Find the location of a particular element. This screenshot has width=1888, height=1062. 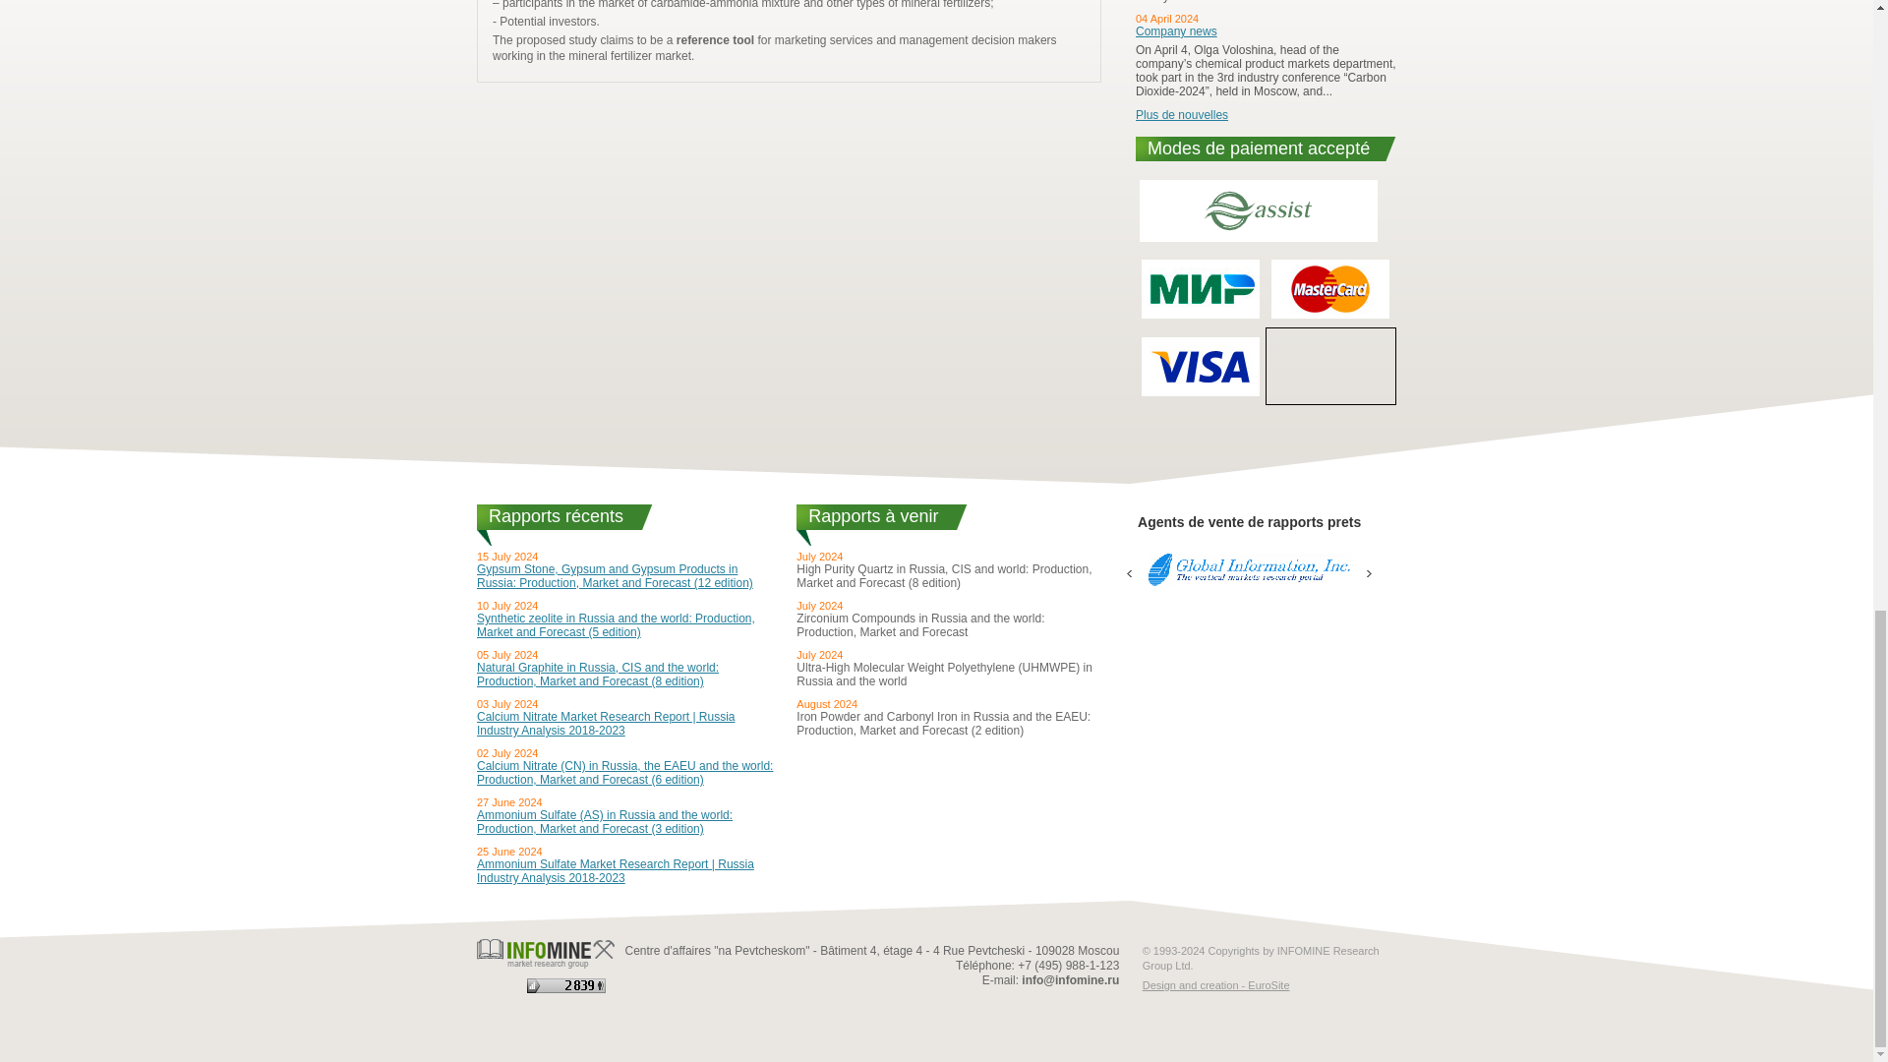

Global Information, Inc is located at coordinates (1249, 568).